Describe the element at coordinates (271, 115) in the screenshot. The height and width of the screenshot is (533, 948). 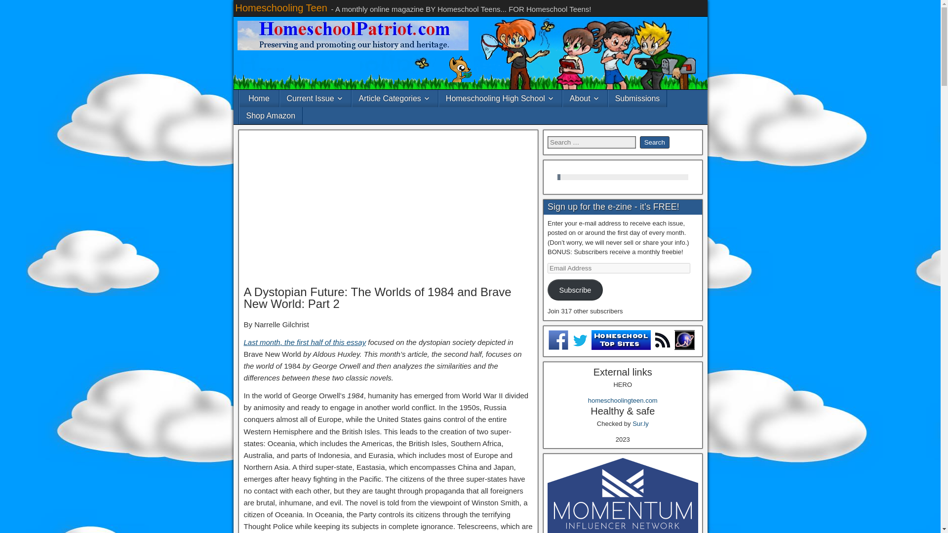
I see `Shop Amazon` at that location.